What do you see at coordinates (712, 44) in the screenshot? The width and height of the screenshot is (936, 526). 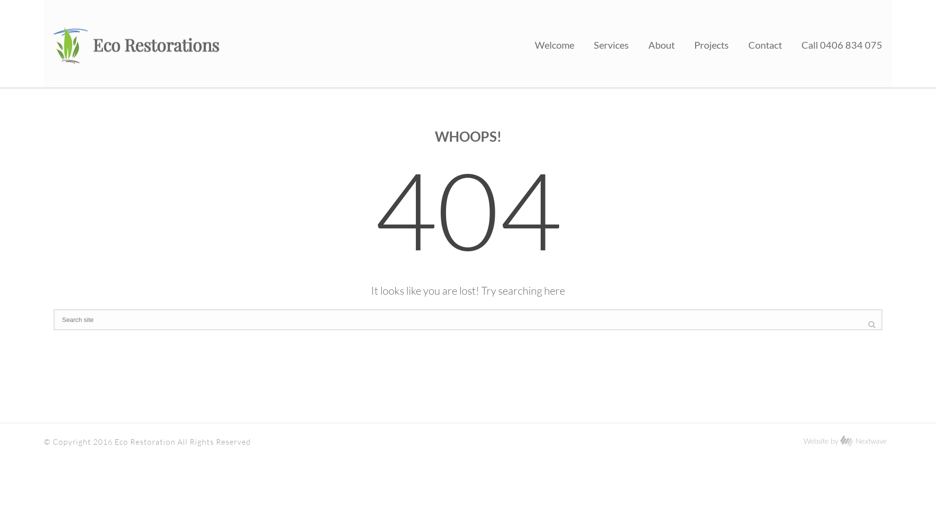 I see `Projects` at bounding box center [712, 44].